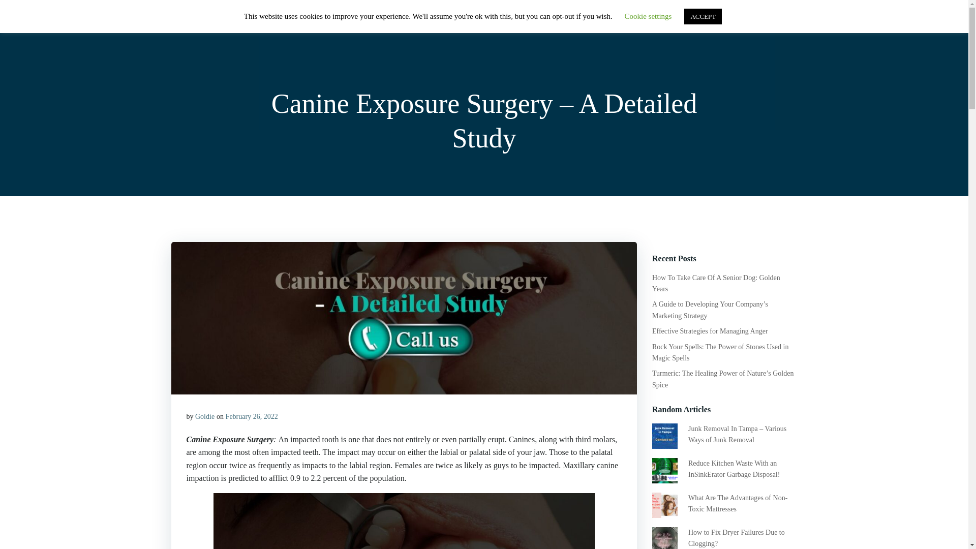  What do you see at coordinates (648, 16) in the screenshot?
I see `Cookie settings` at bounding box center [648, 16].